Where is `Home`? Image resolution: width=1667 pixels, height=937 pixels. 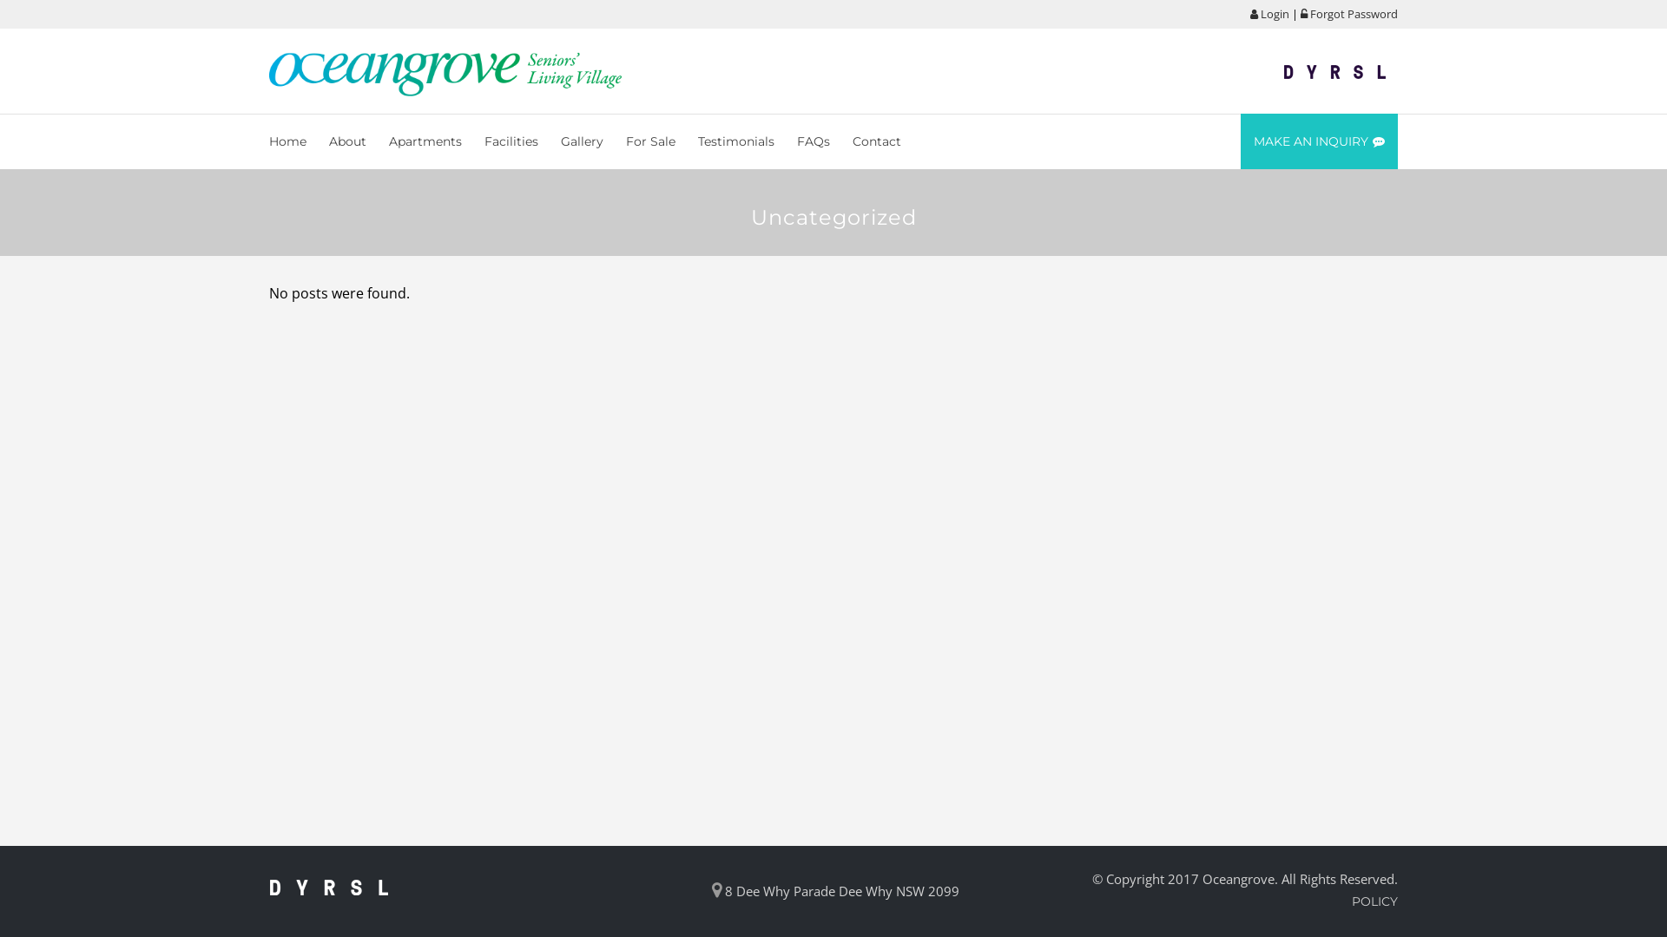
Home is located at coordinates (293, 141).